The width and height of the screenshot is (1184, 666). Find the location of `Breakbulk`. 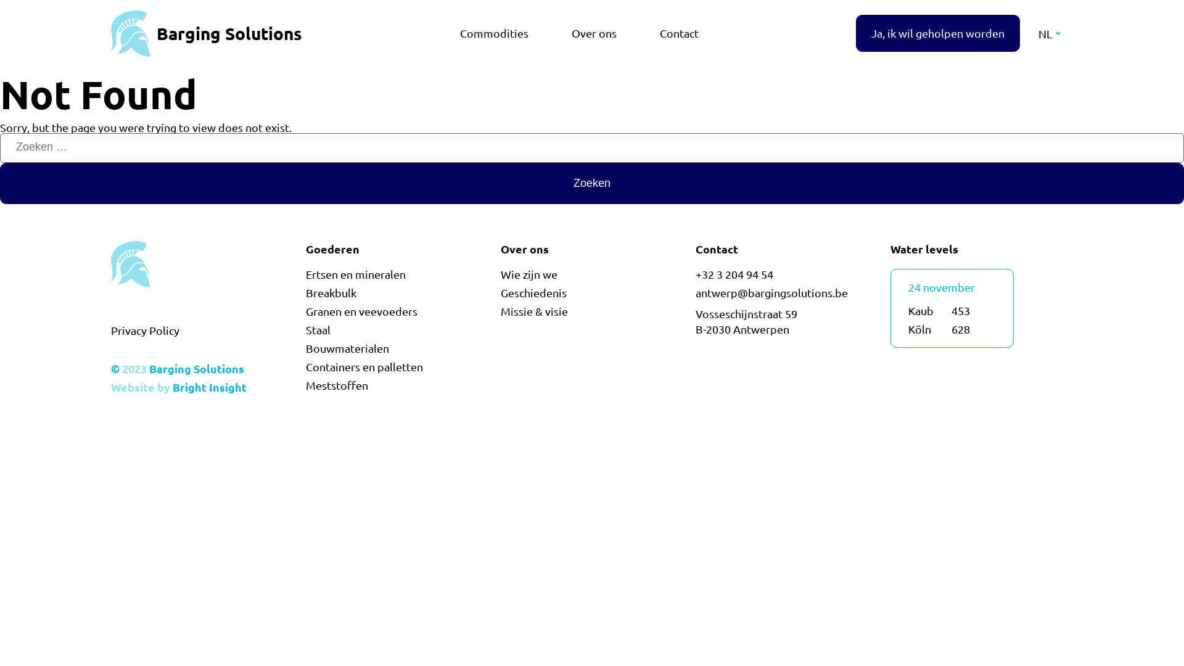

Breakbulk is located at coordinates (331, 293).